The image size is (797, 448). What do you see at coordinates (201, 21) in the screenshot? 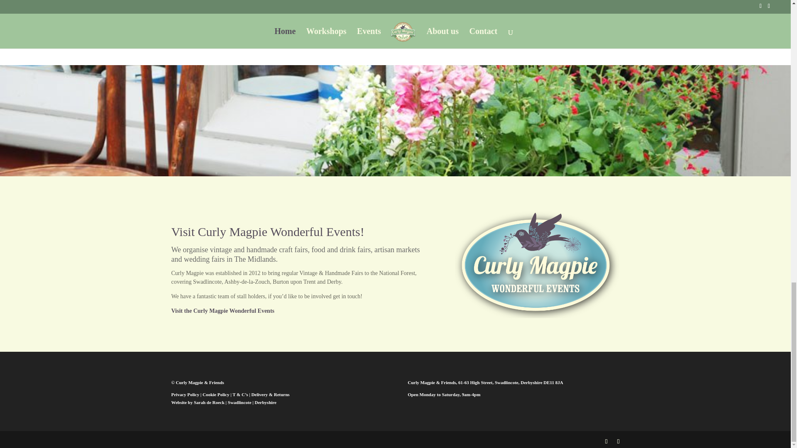
I see `Follow` at bounding box center [201, 21].